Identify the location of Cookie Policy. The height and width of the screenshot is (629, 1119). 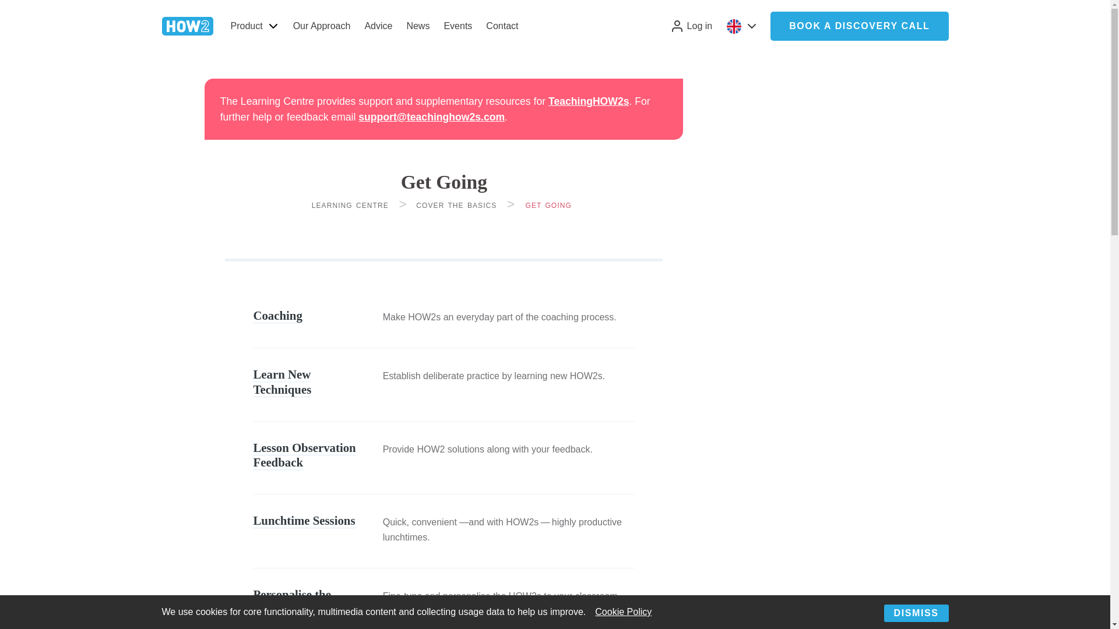
(623, 612).